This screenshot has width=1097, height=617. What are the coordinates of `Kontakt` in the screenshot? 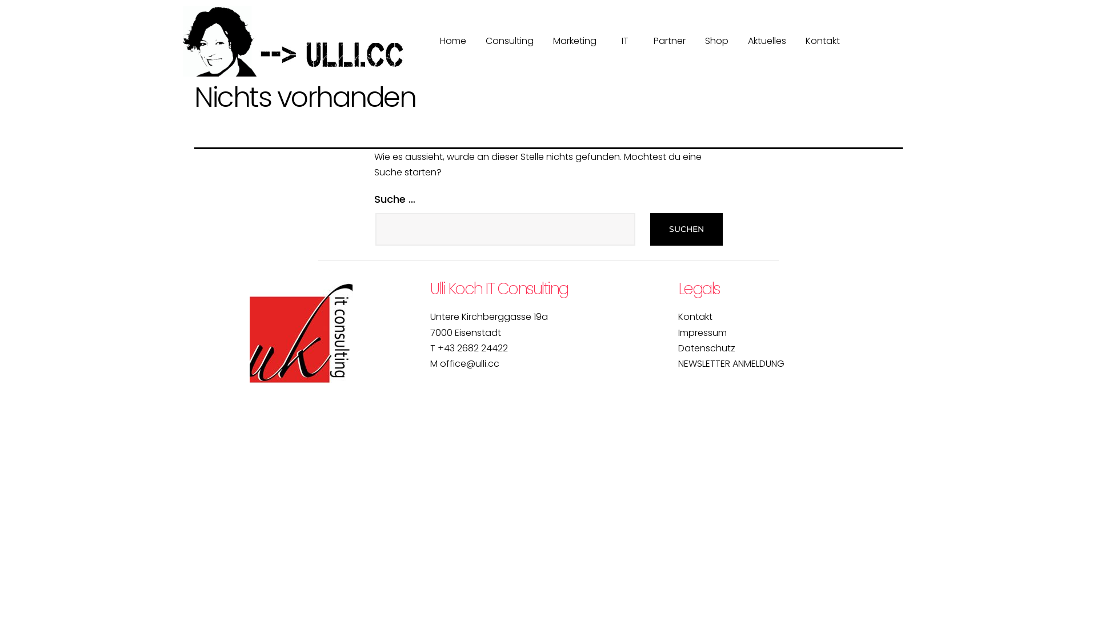 It's located at (695, 316).